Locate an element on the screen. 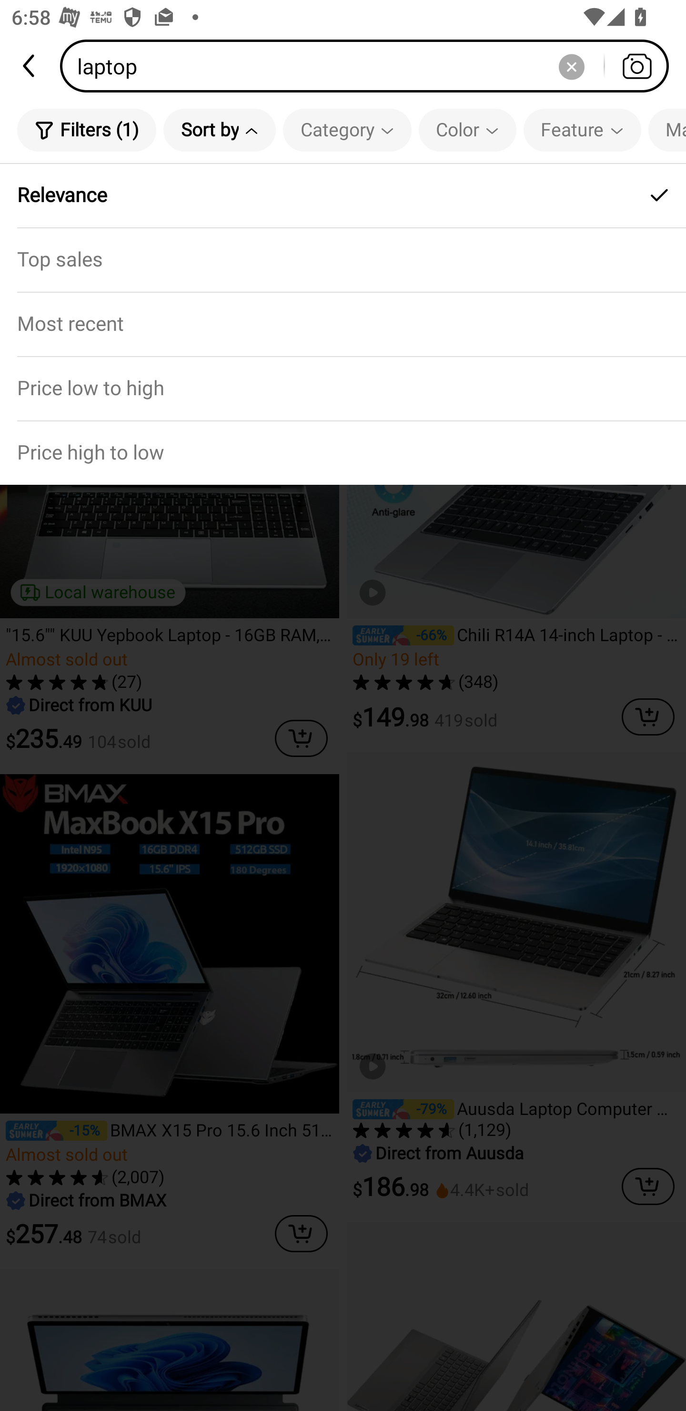  Feature is located at coordinates (582, 130).